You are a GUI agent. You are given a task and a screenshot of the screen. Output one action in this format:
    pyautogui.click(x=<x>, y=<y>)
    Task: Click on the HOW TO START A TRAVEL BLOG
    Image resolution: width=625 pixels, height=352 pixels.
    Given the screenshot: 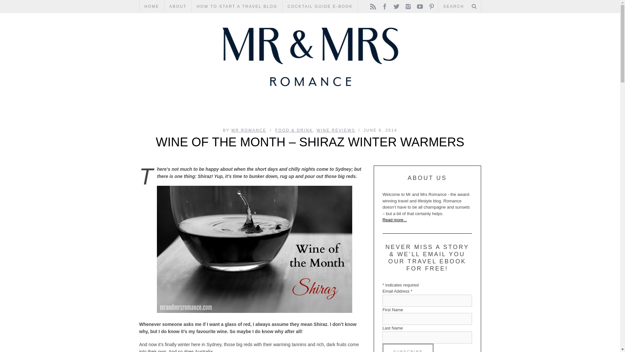 What is the action you would take?
    pyautogui.click(x=237, y=7)
    